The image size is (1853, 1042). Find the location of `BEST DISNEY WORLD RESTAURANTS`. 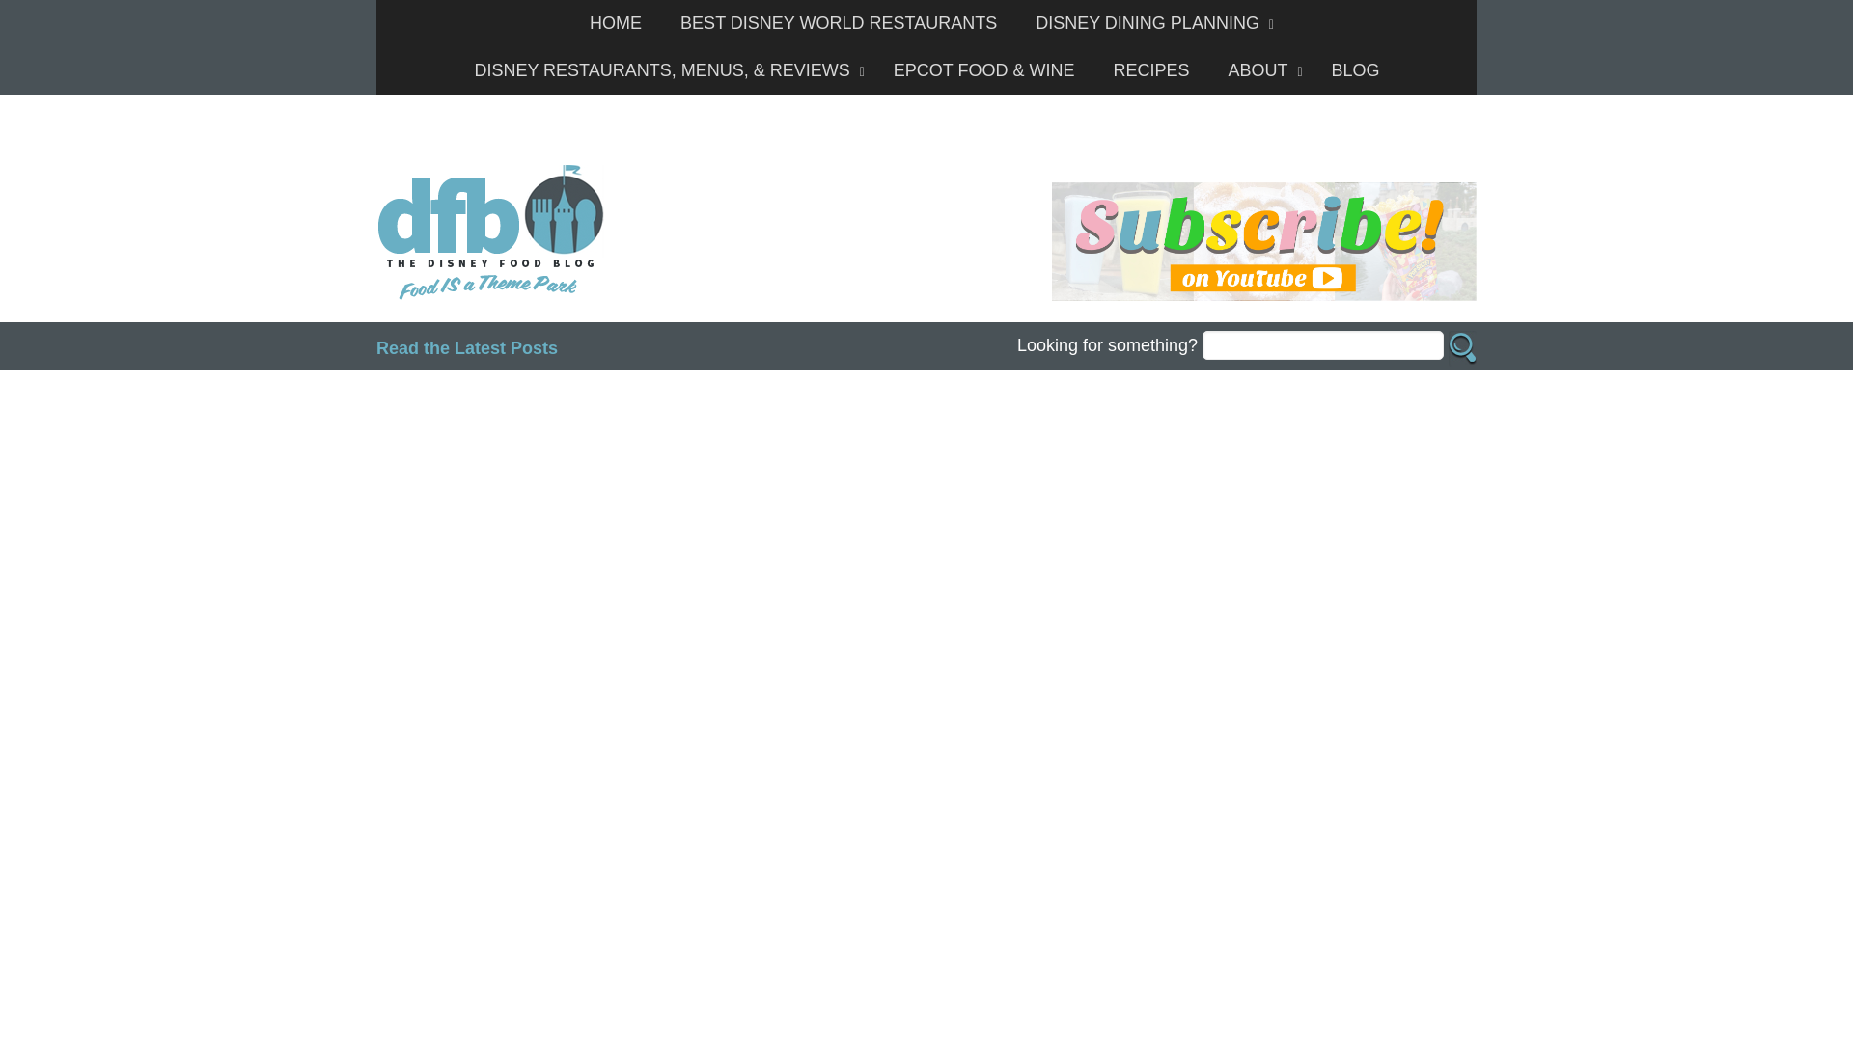

BEST DISNEY WORLD RESTAURANTS is located at coordinates (838, 23).